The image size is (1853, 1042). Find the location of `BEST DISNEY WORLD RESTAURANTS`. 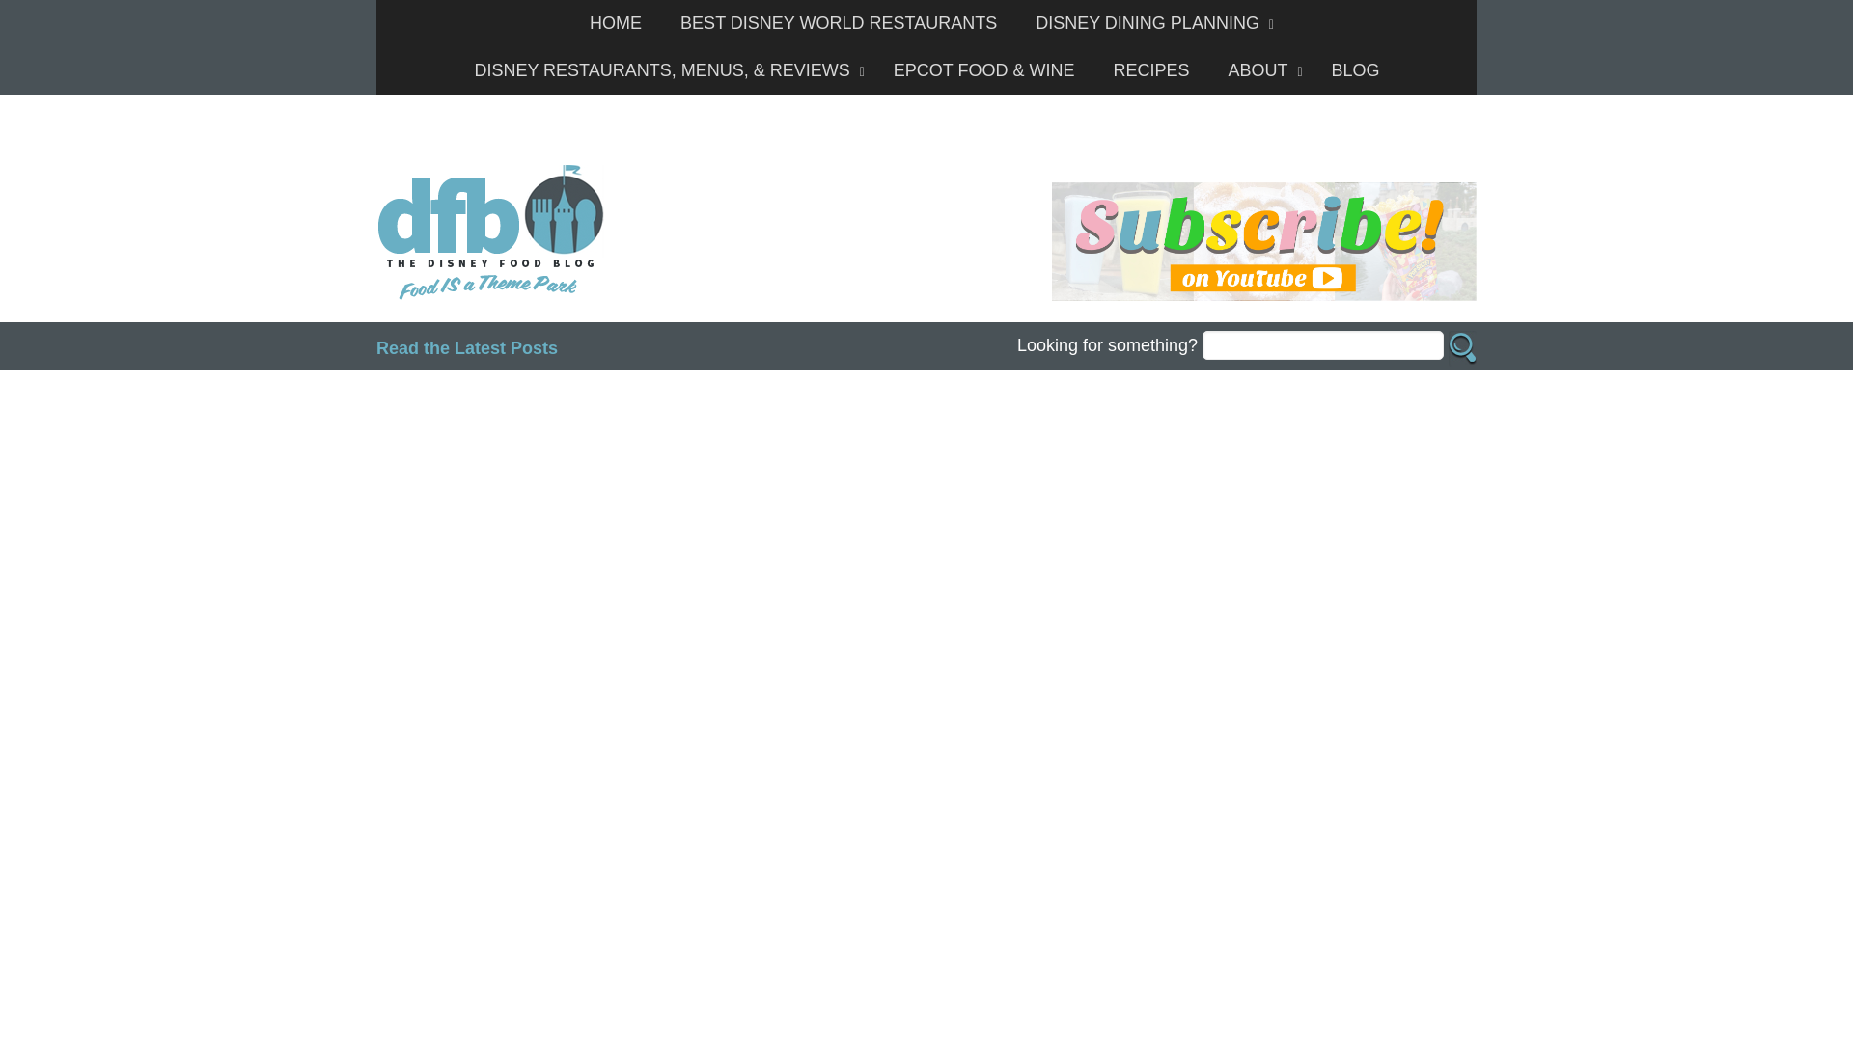

BEST DISNEY WORLD RESTAURANTS is located at coordinates (838, 23).